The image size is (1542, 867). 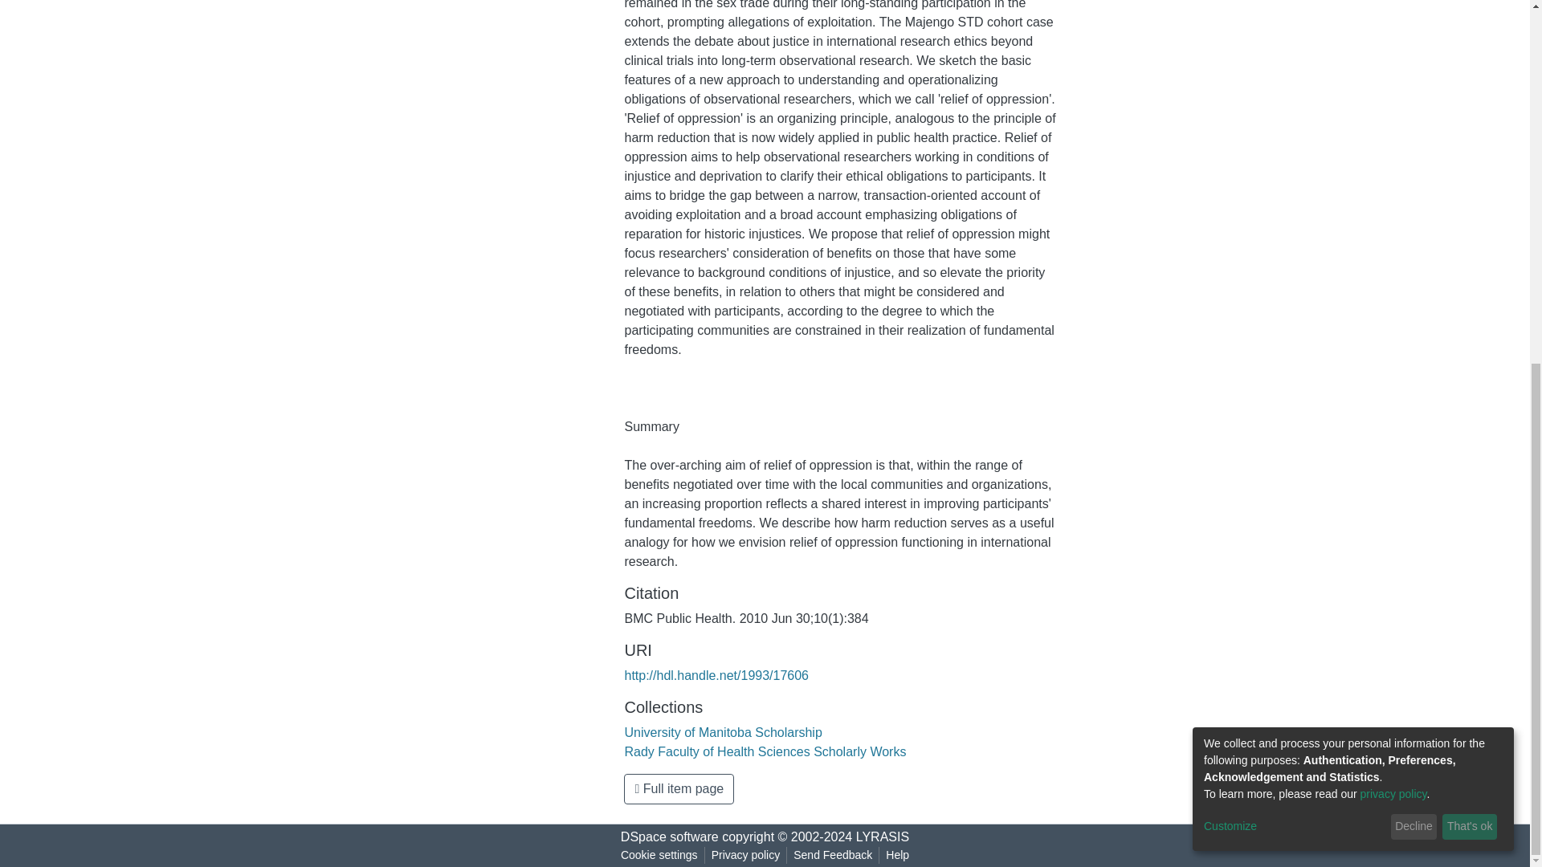 I want to click on That's ok, so click(x=1470, y=206).